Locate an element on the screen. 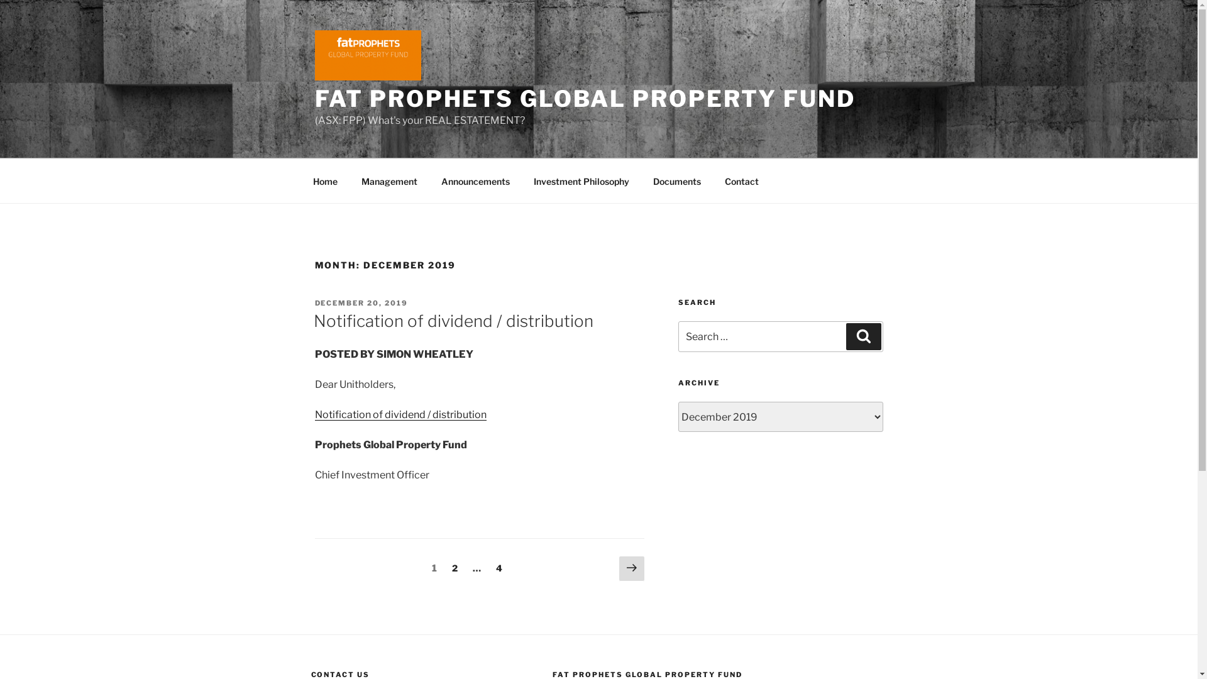  Notification of dividend / distribution is located at coordinates (453, 321).